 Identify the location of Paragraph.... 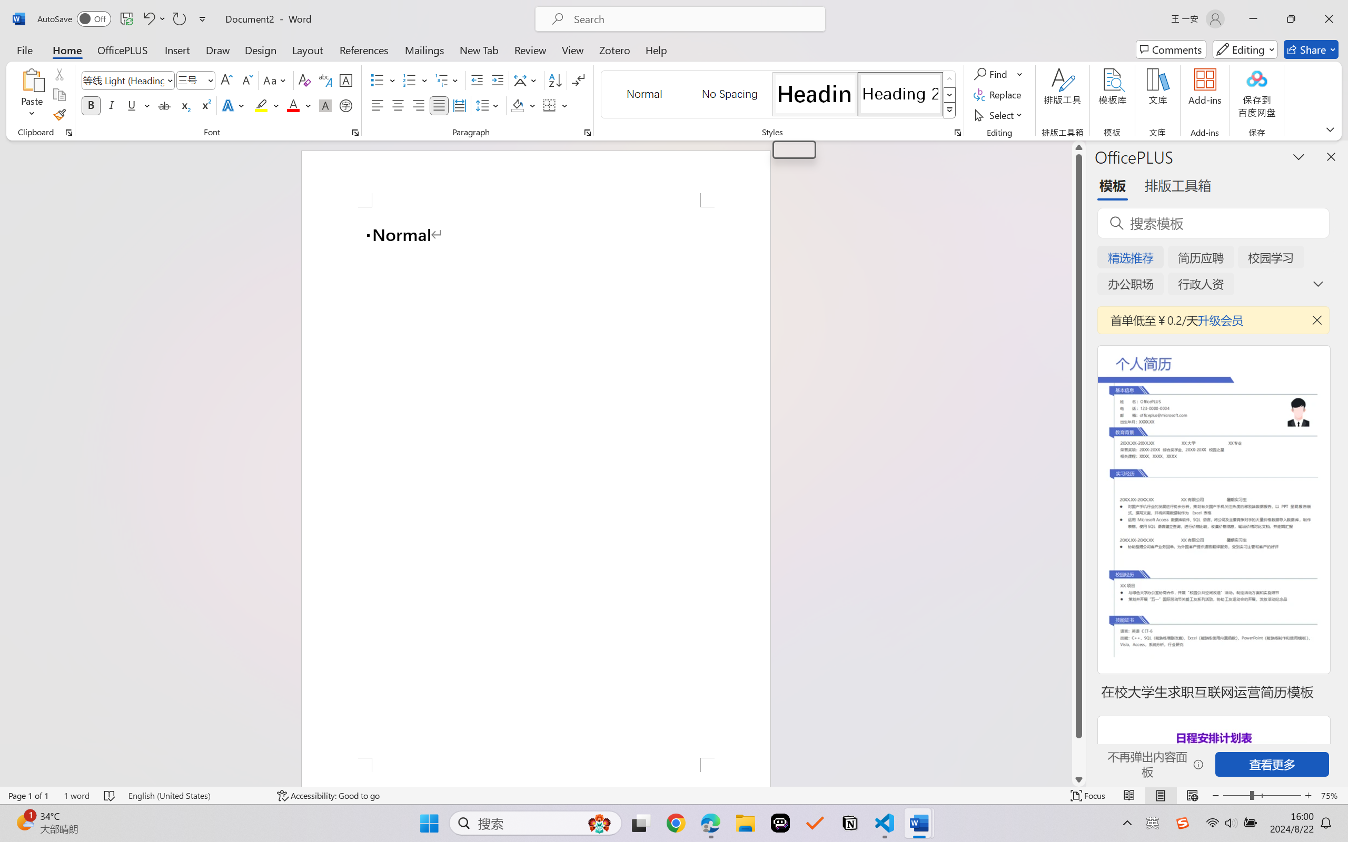
(588, 133).